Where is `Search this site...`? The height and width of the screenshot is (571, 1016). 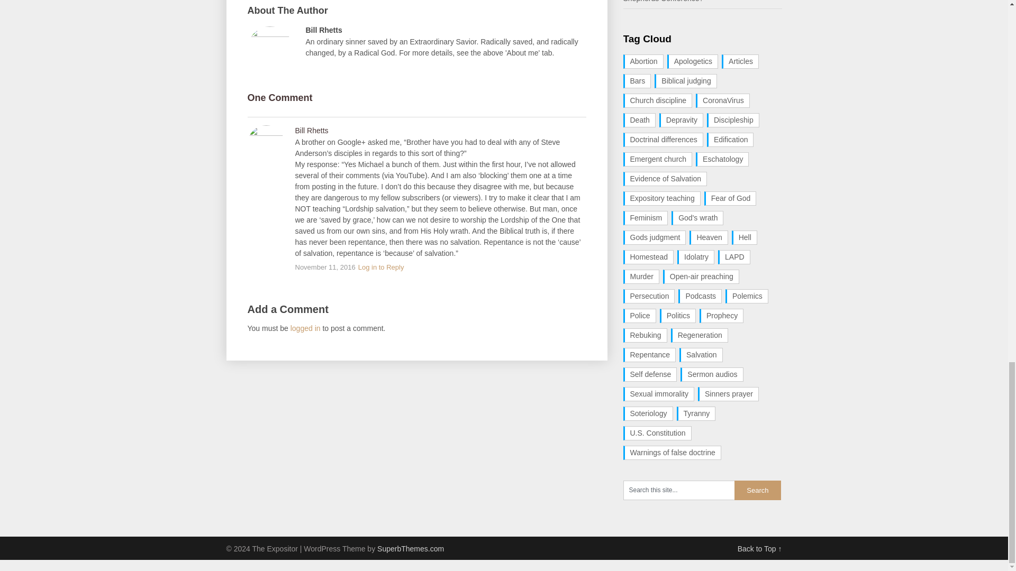 Search this site... is located at coordinates (679, 491).